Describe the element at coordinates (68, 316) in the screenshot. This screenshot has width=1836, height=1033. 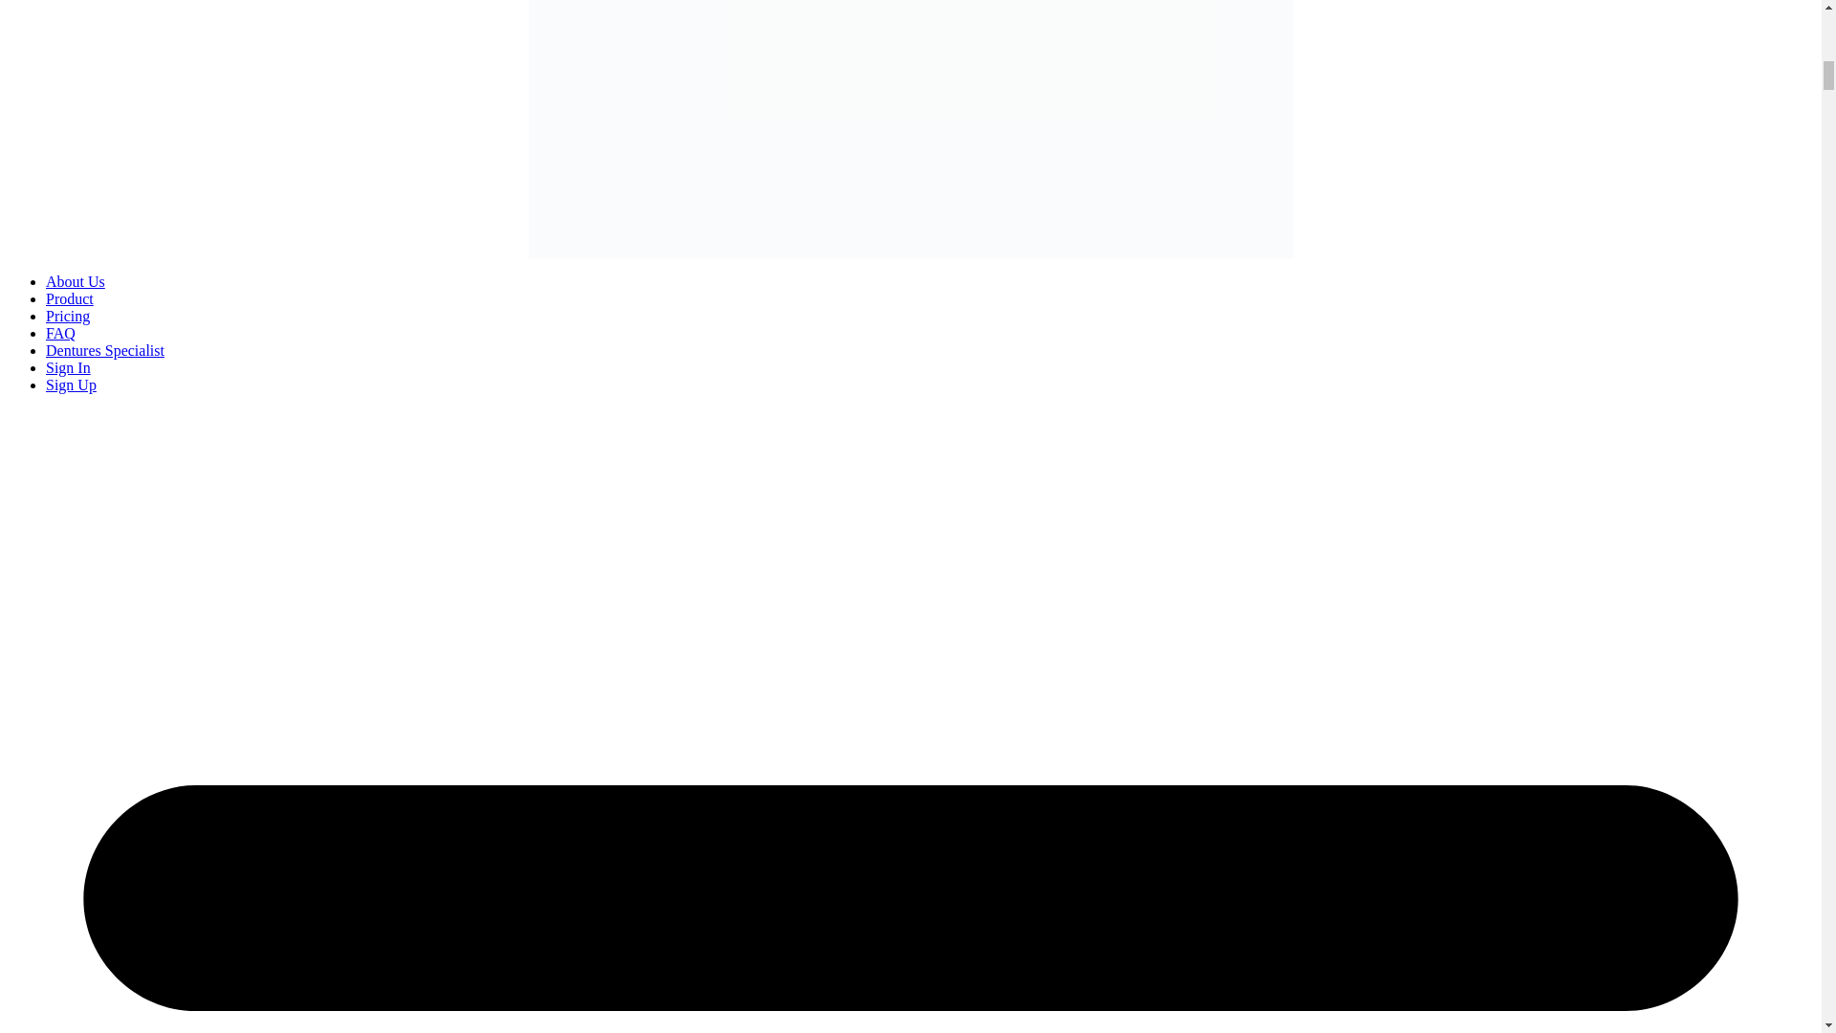
I see `Pricing` at that location.